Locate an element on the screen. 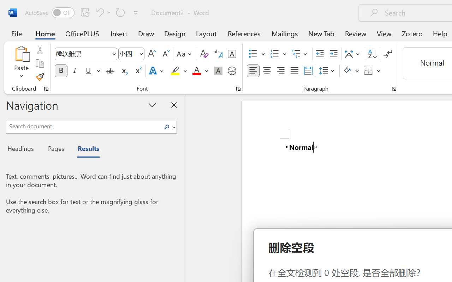  Save is located at coordinates (85, 12).